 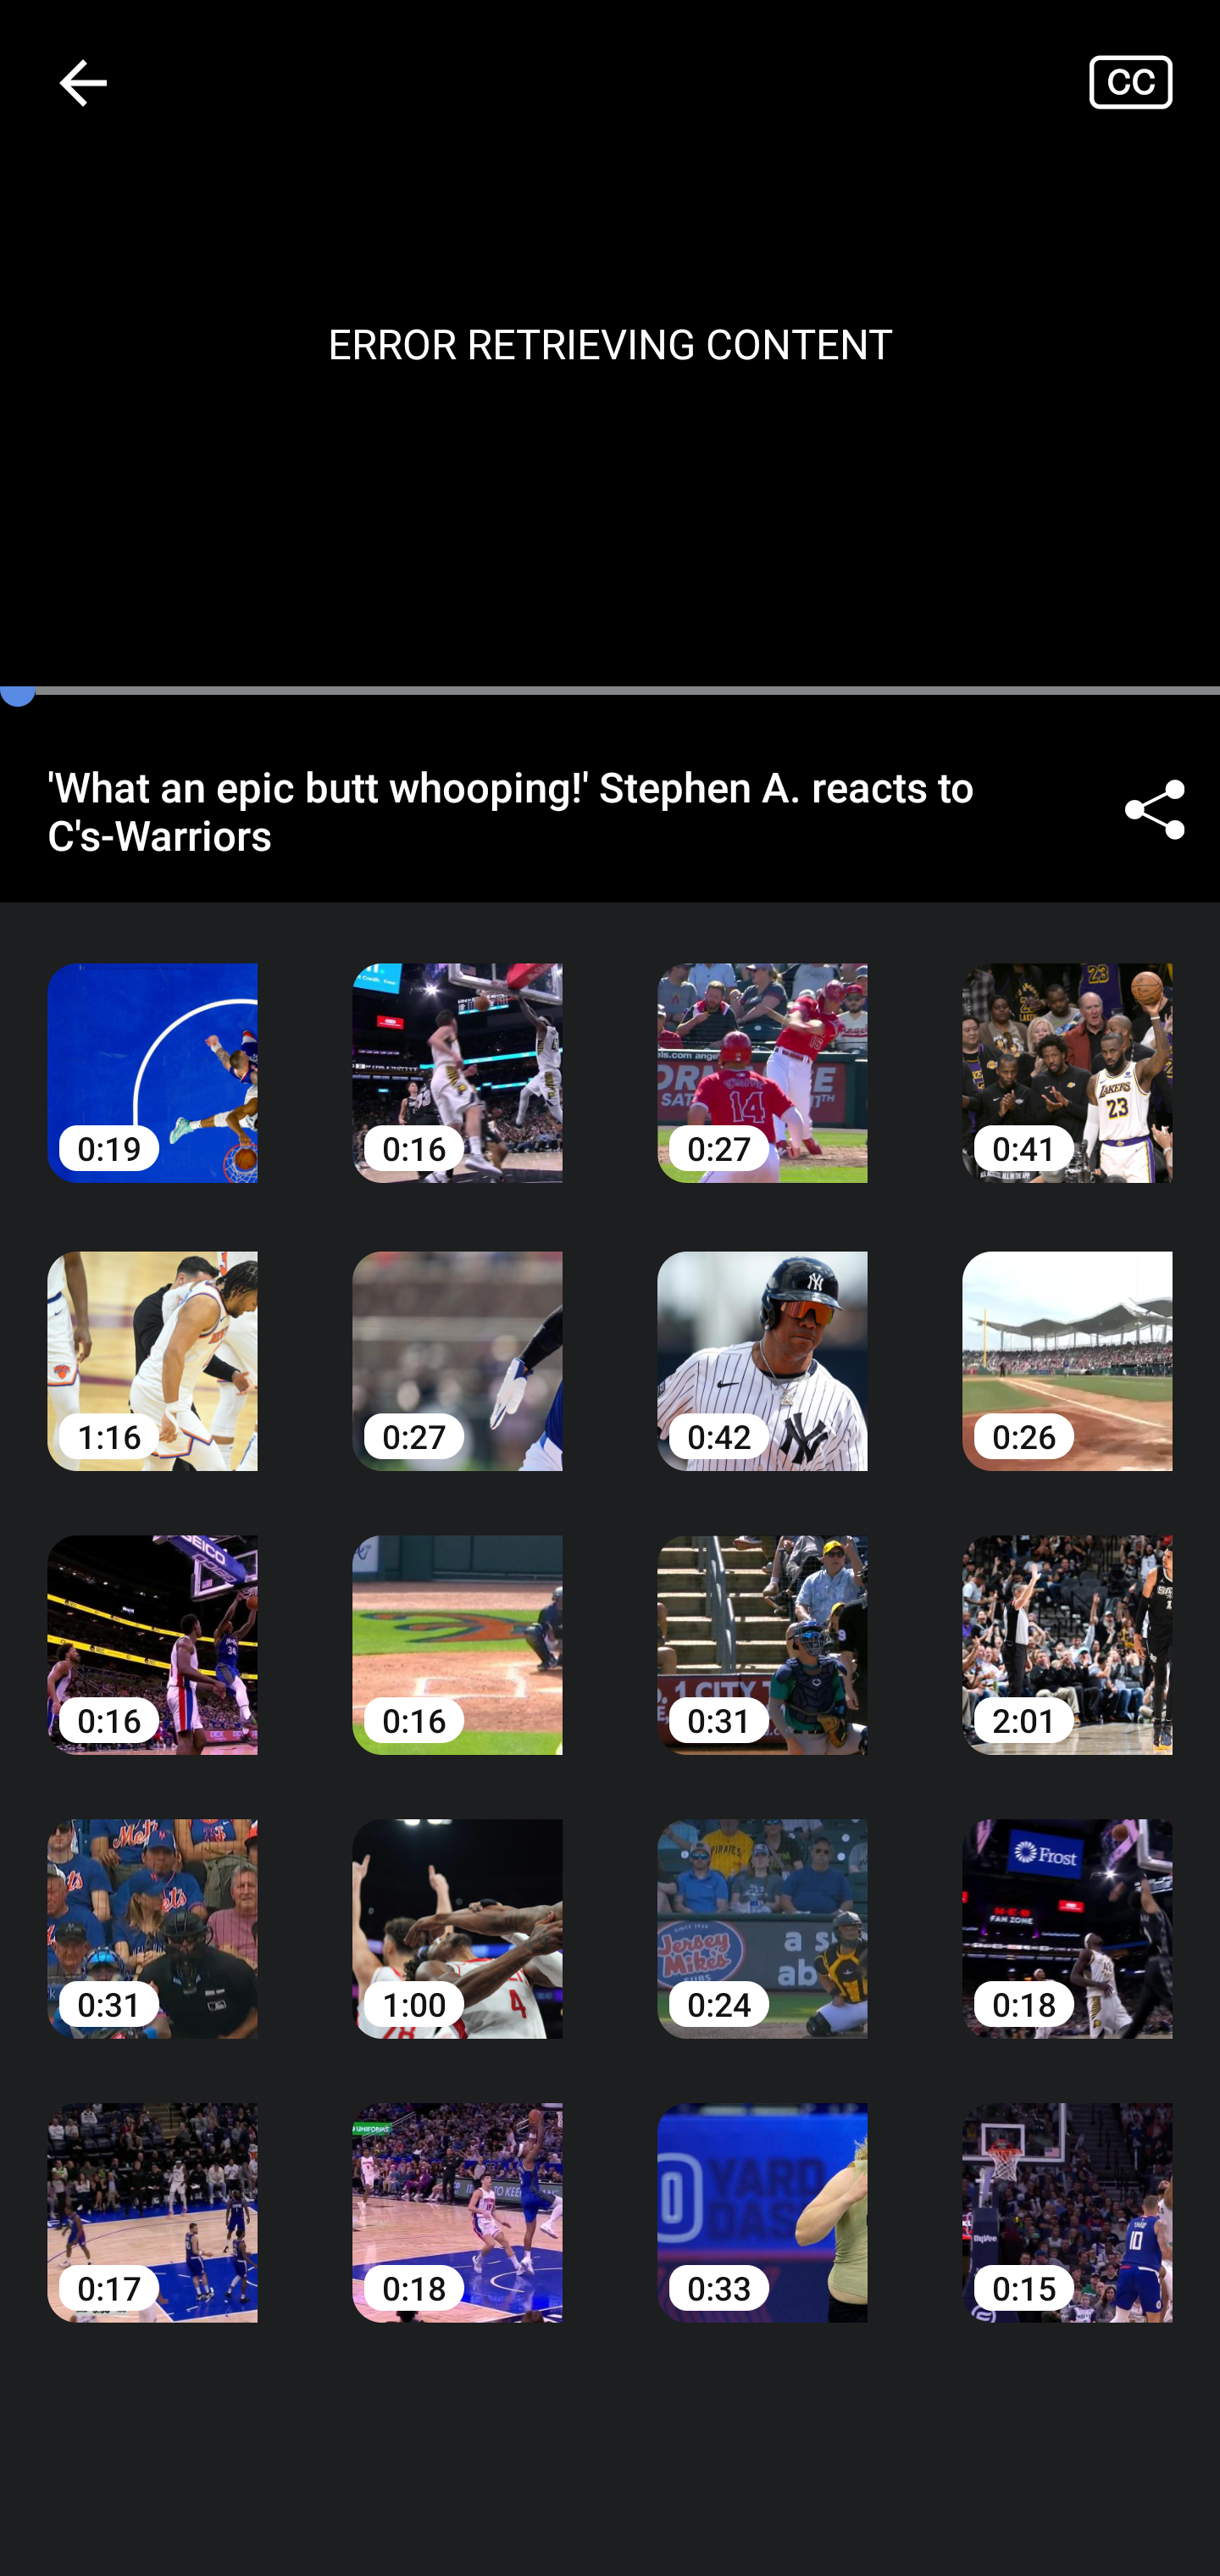 I want to click on 0:15, so click(x=1067, y=2190).